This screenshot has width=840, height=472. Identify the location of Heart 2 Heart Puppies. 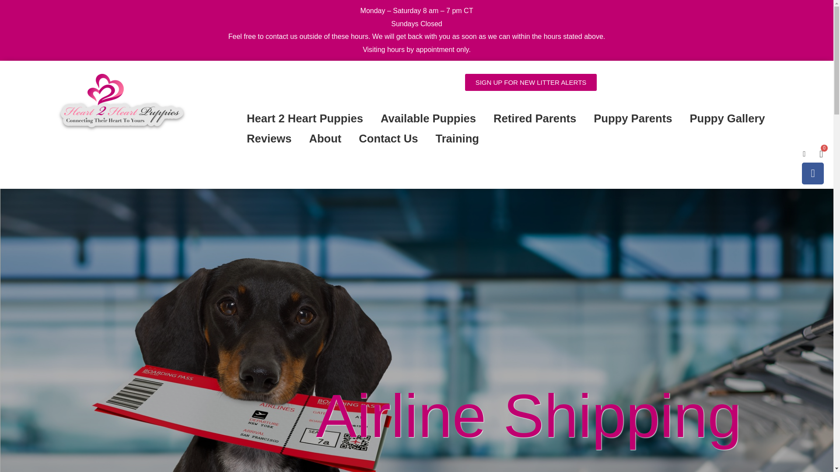
(304, 118).